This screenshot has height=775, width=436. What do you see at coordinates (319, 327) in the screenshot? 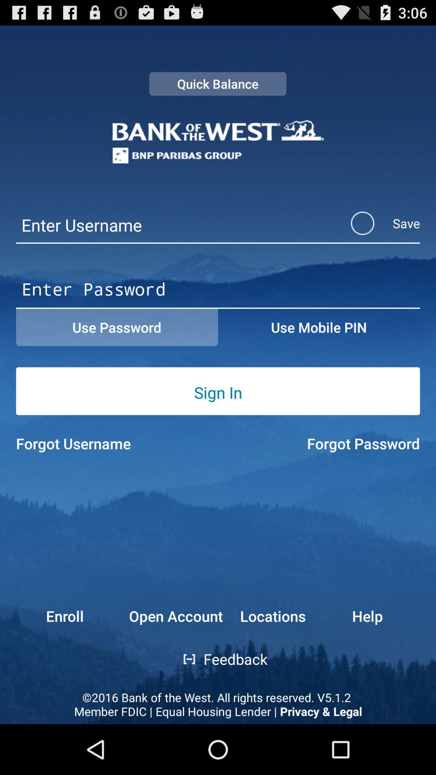
I see `jump to the use mobile pin button` at bounding box center [319, 327].